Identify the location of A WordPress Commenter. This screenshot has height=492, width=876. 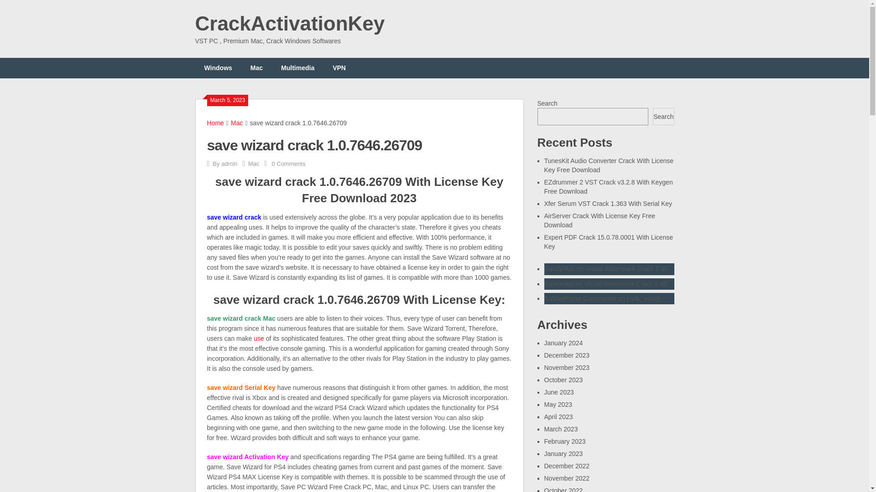
(579, 298).